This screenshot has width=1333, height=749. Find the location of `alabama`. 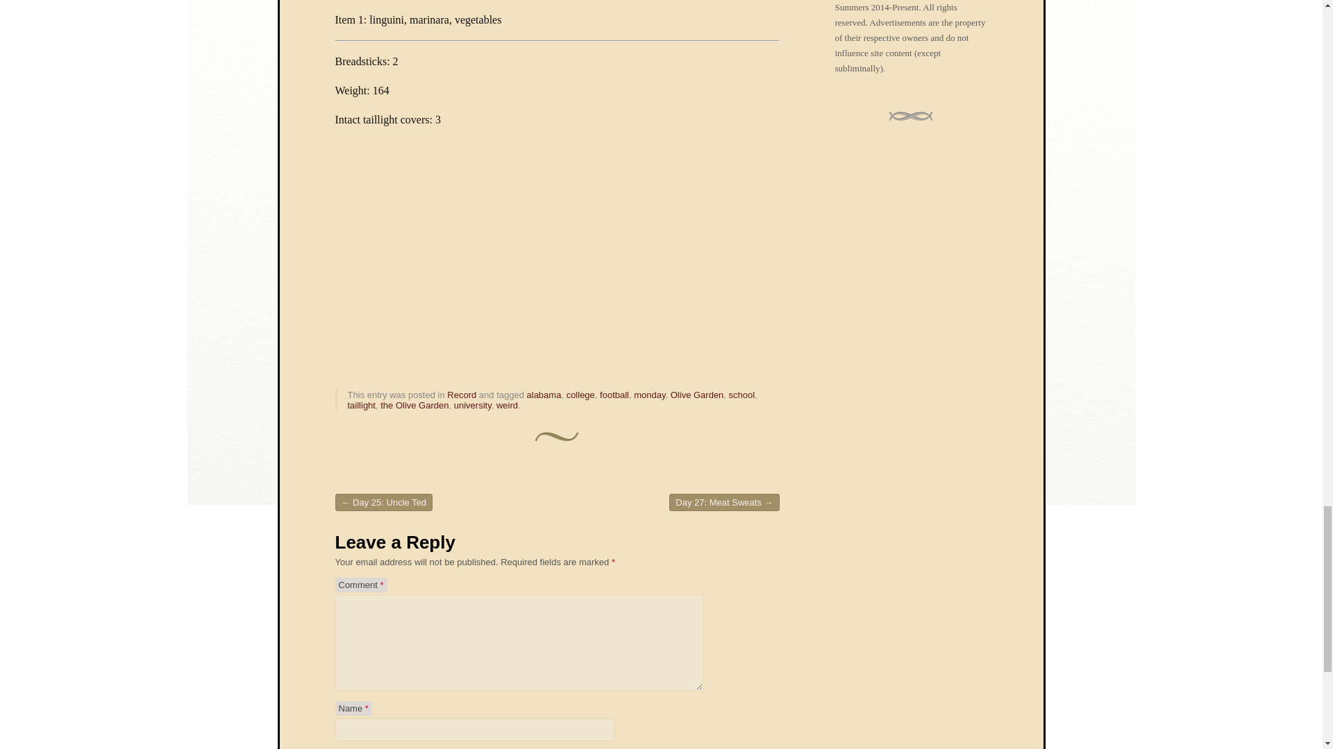

alabama is located at coordinates (544, 394).